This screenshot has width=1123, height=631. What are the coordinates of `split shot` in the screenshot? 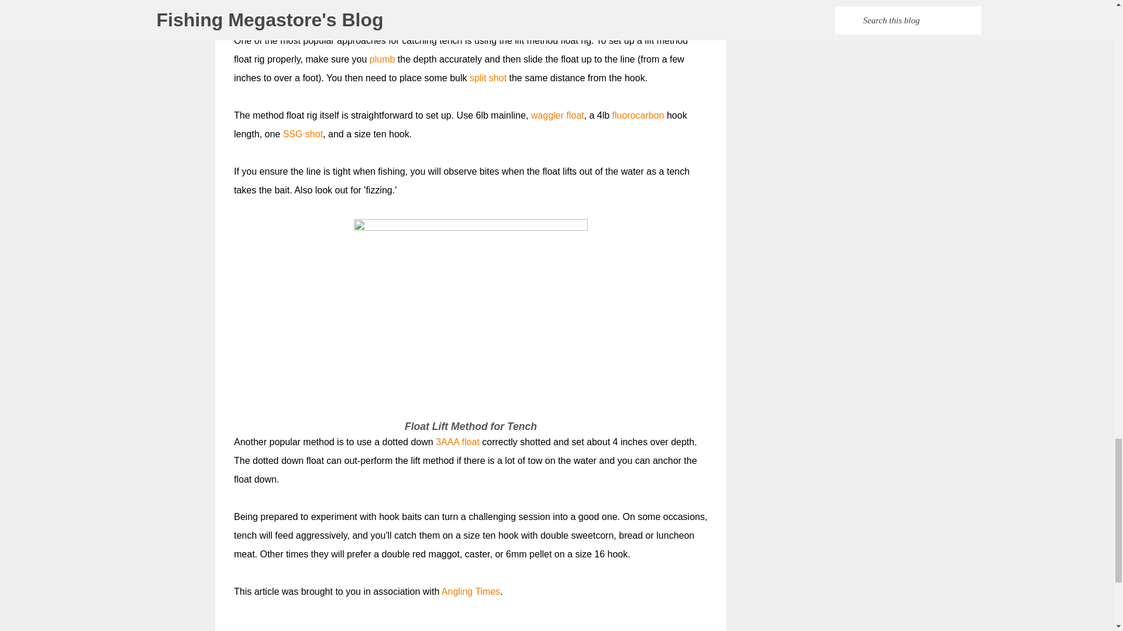 It's located at (488, 78).